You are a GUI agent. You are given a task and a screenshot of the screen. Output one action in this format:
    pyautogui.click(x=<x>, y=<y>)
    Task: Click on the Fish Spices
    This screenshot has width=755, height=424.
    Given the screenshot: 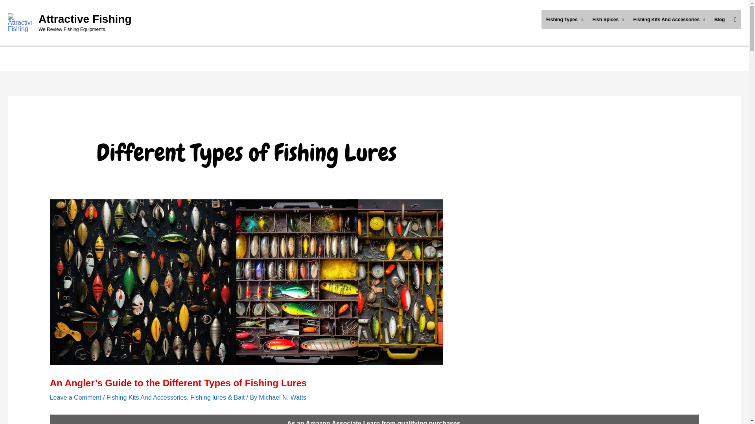 What is the action you would take?
    pyautogui.click(x=608, y=20)
    